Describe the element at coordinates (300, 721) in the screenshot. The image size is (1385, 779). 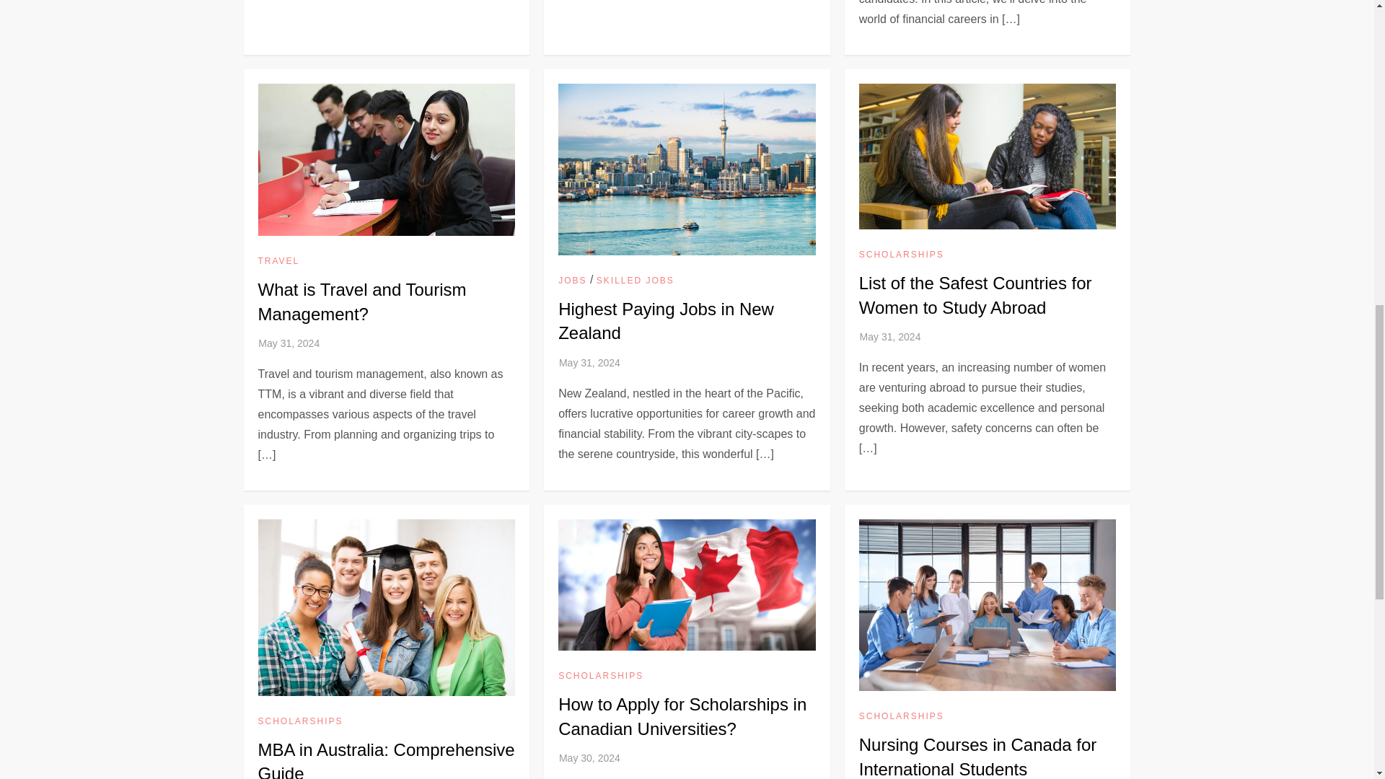
I see `SCHOLARSHIPS` at that location.